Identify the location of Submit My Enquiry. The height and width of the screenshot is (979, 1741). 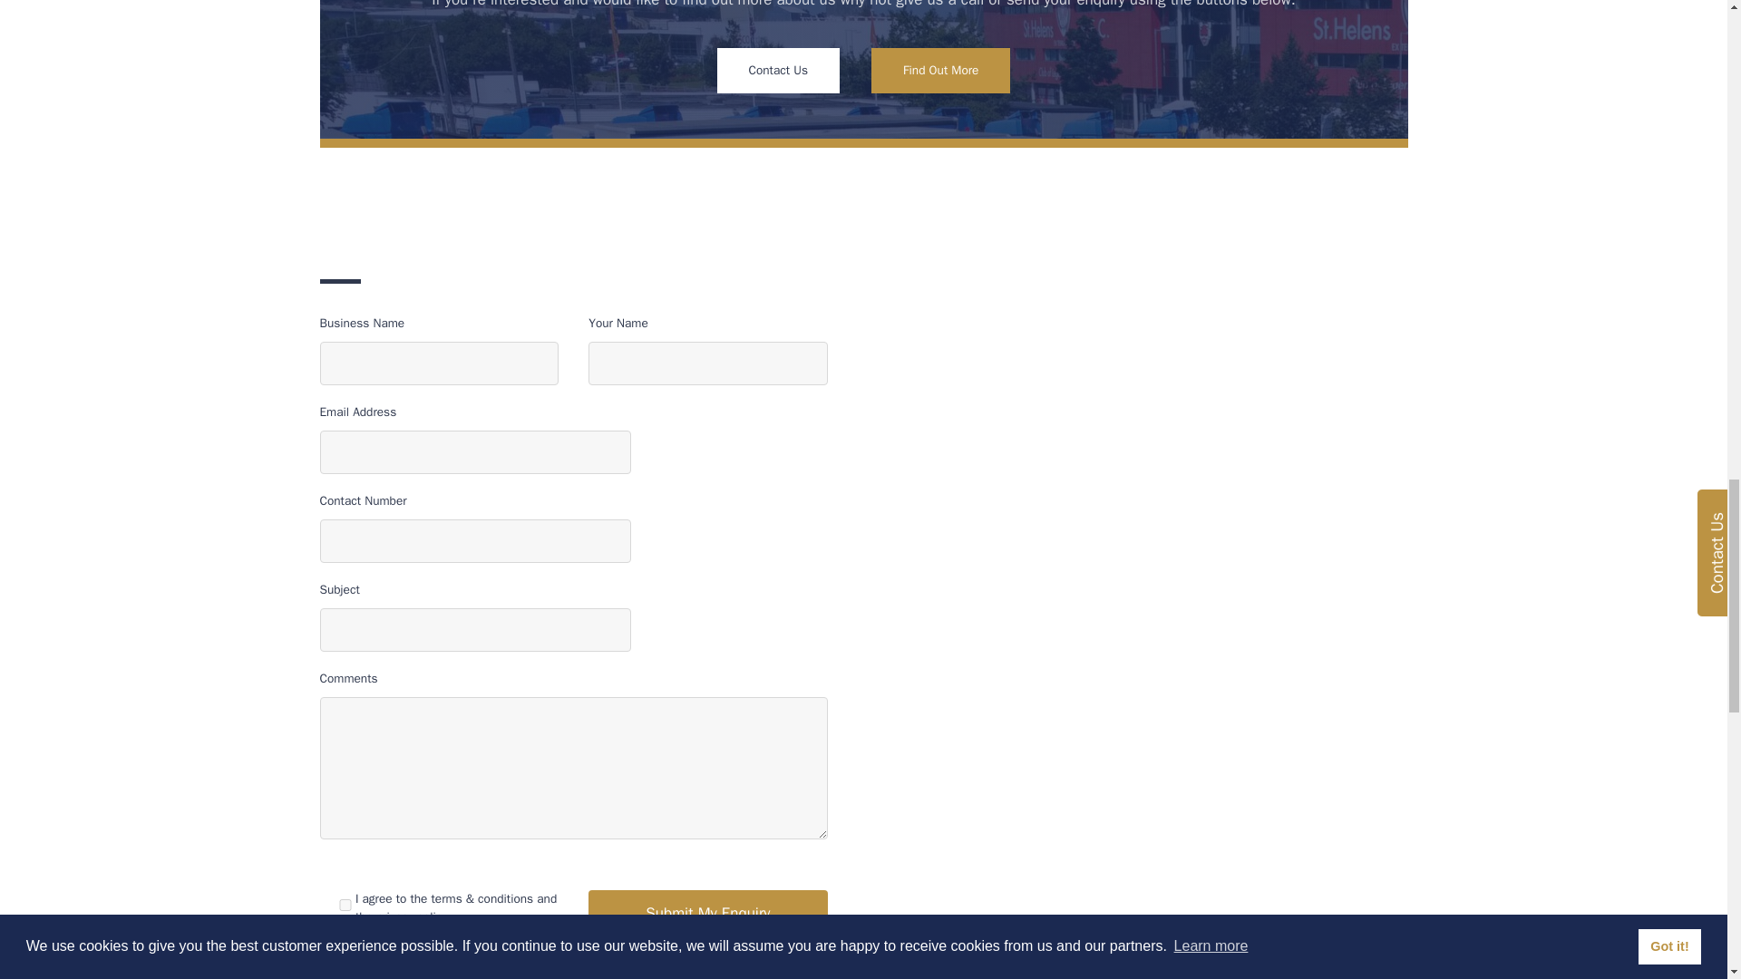
(707, 913).